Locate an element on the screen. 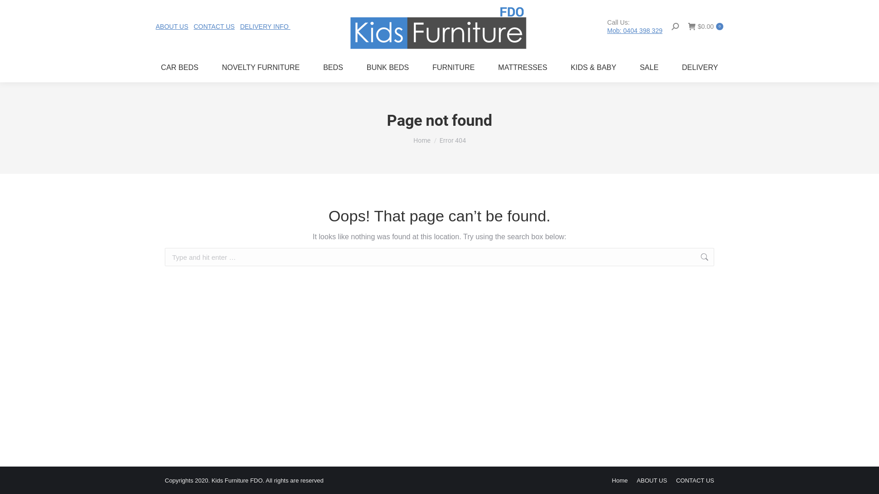  SALE is located at coordinates (649, 68).